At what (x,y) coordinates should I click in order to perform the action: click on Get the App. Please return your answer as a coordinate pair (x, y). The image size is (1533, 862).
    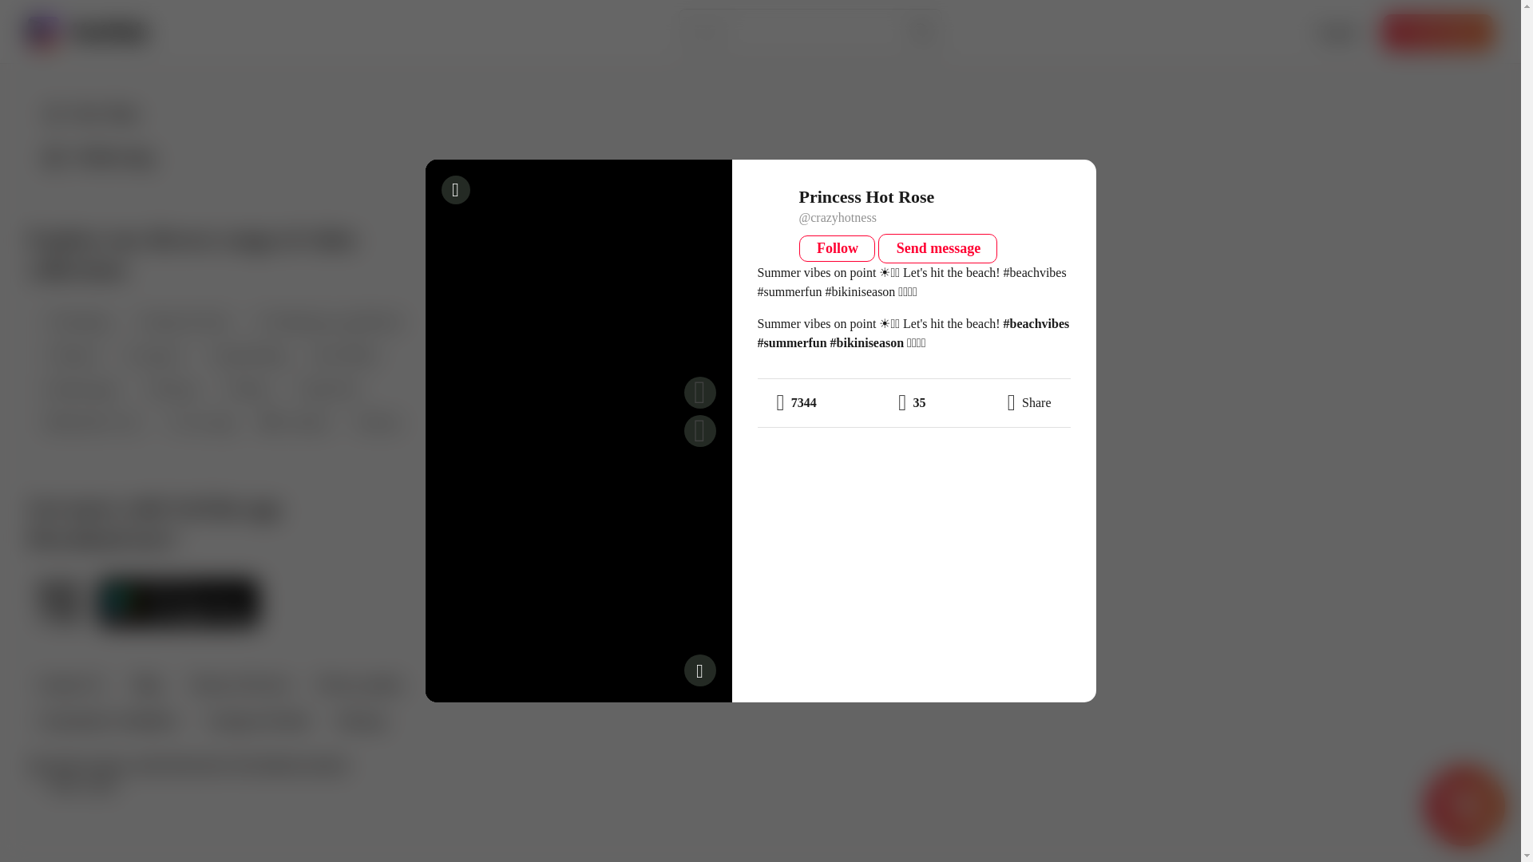
    Looking at the image, I should click on (1437, 32).